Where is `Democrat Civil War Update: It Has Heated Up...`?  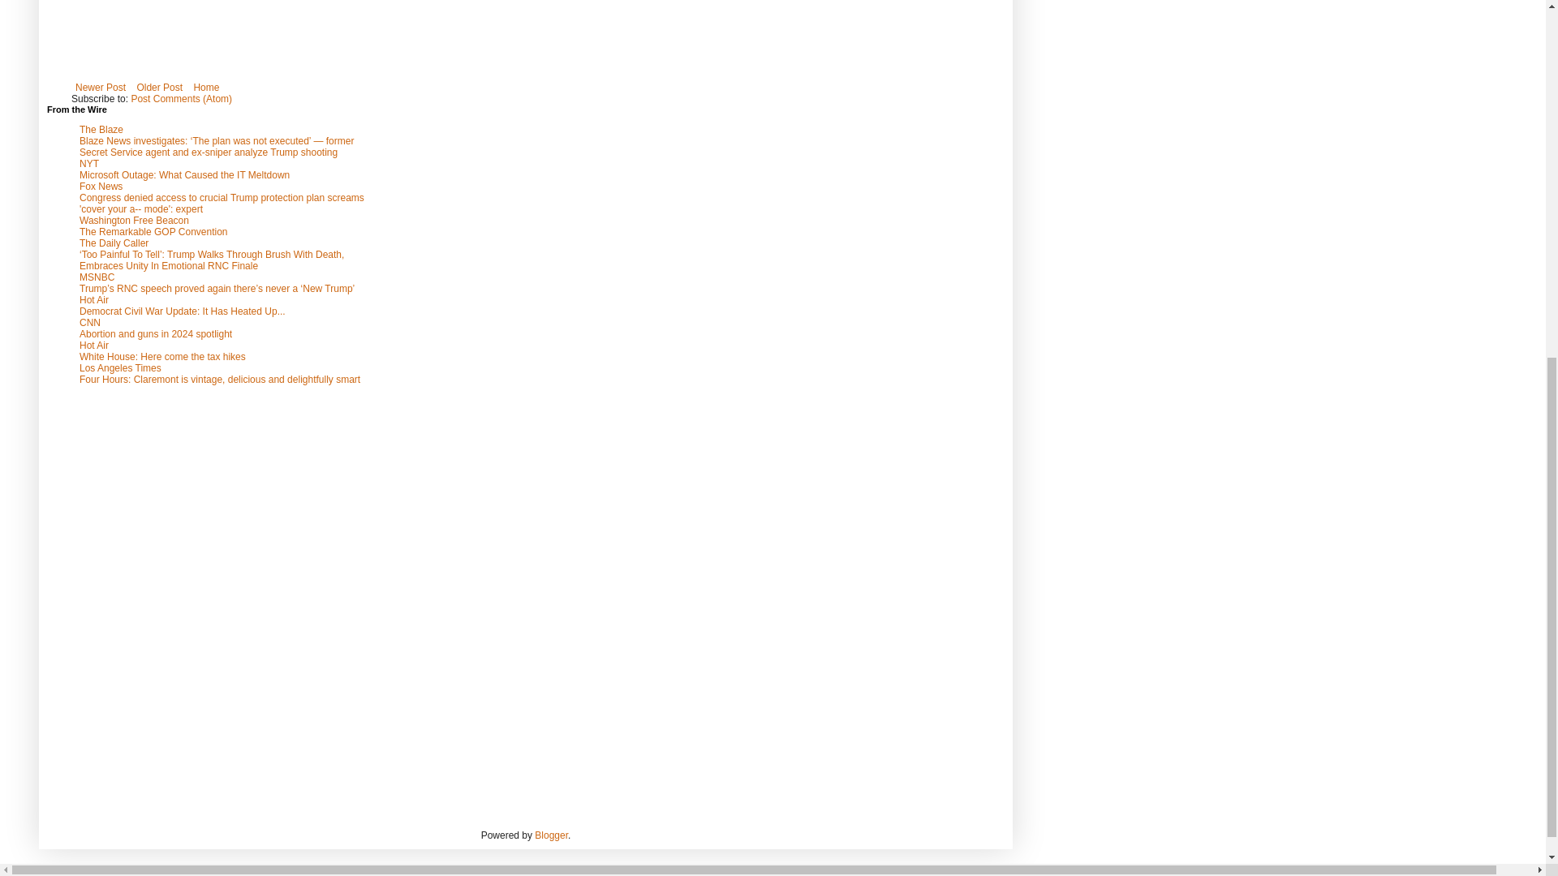
Democrat Civil War Update: It Has Heated Up... is located at coordinates (182, 311).